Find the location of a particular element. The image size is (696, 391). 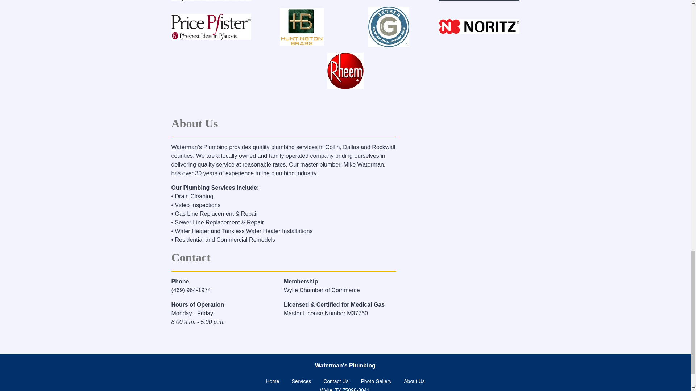

Noritz Logo is located at coordinates (479, 26).